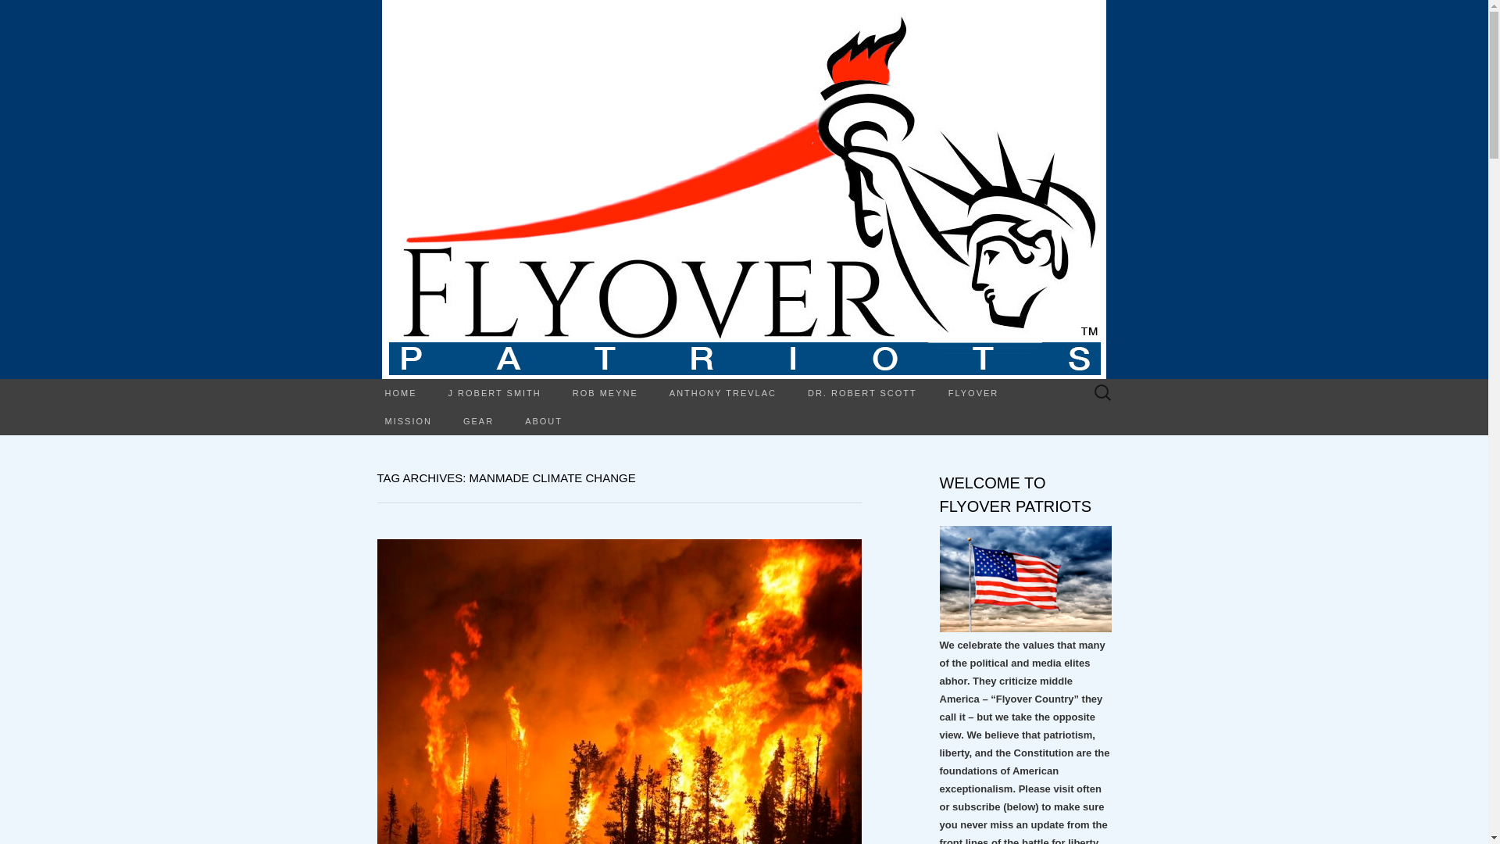 The width and height of the screenshot is (1500, 844). Describe the element at coordinates (16, 13) in the screenshot. I see `Search` at that location.